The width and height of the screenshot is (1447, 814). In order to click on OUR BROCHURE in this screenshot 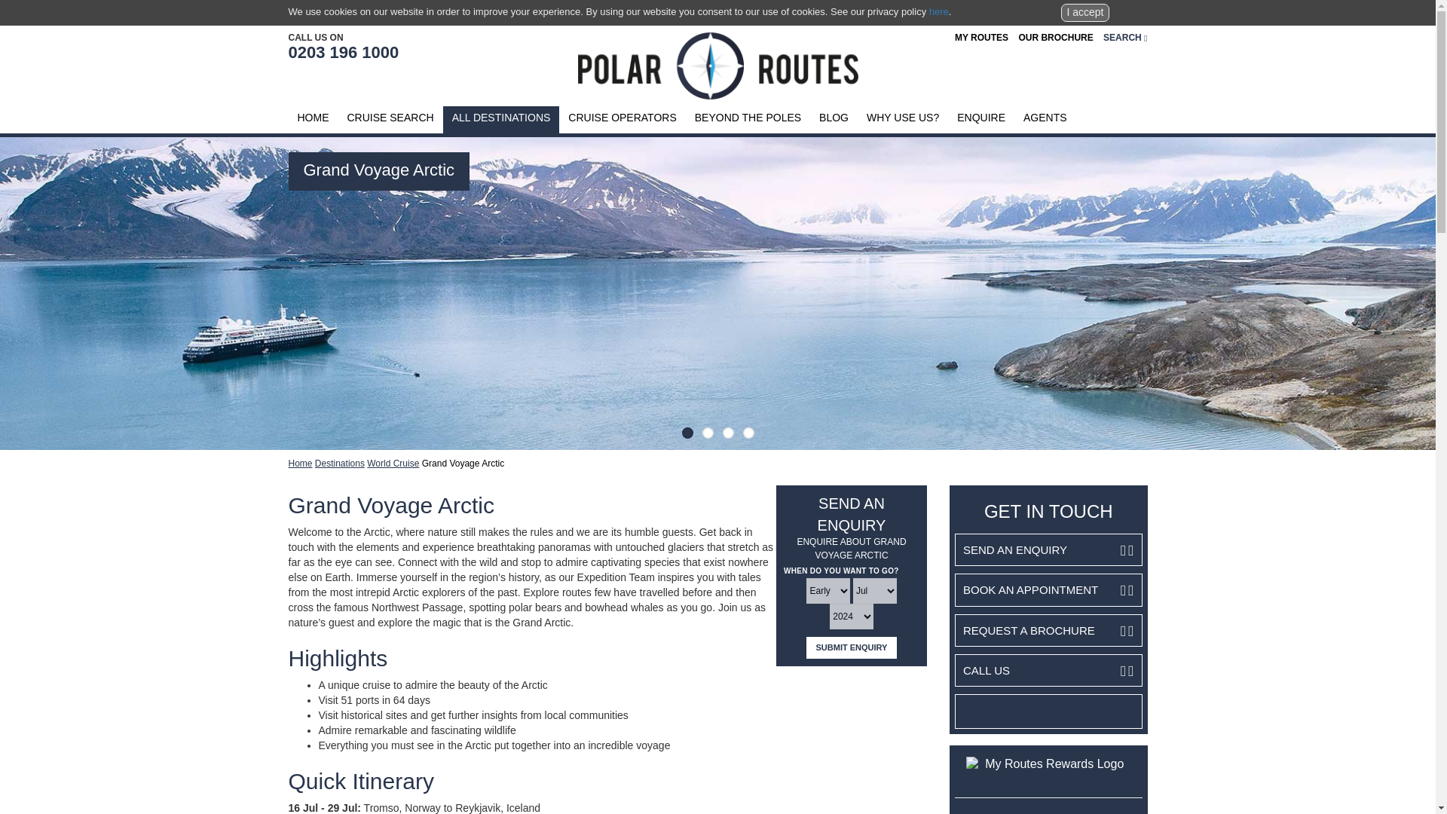, I will do `click(1055, 38)`.